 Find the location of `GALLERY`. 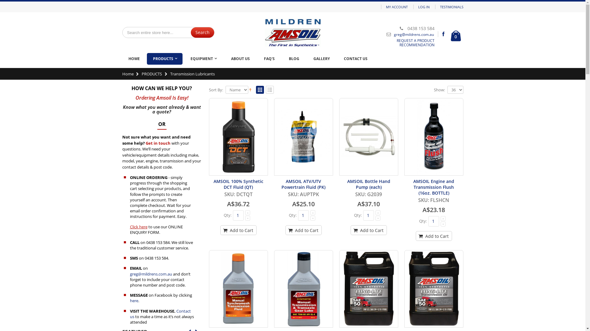

GALLERY is located at coordinates (321, 59).